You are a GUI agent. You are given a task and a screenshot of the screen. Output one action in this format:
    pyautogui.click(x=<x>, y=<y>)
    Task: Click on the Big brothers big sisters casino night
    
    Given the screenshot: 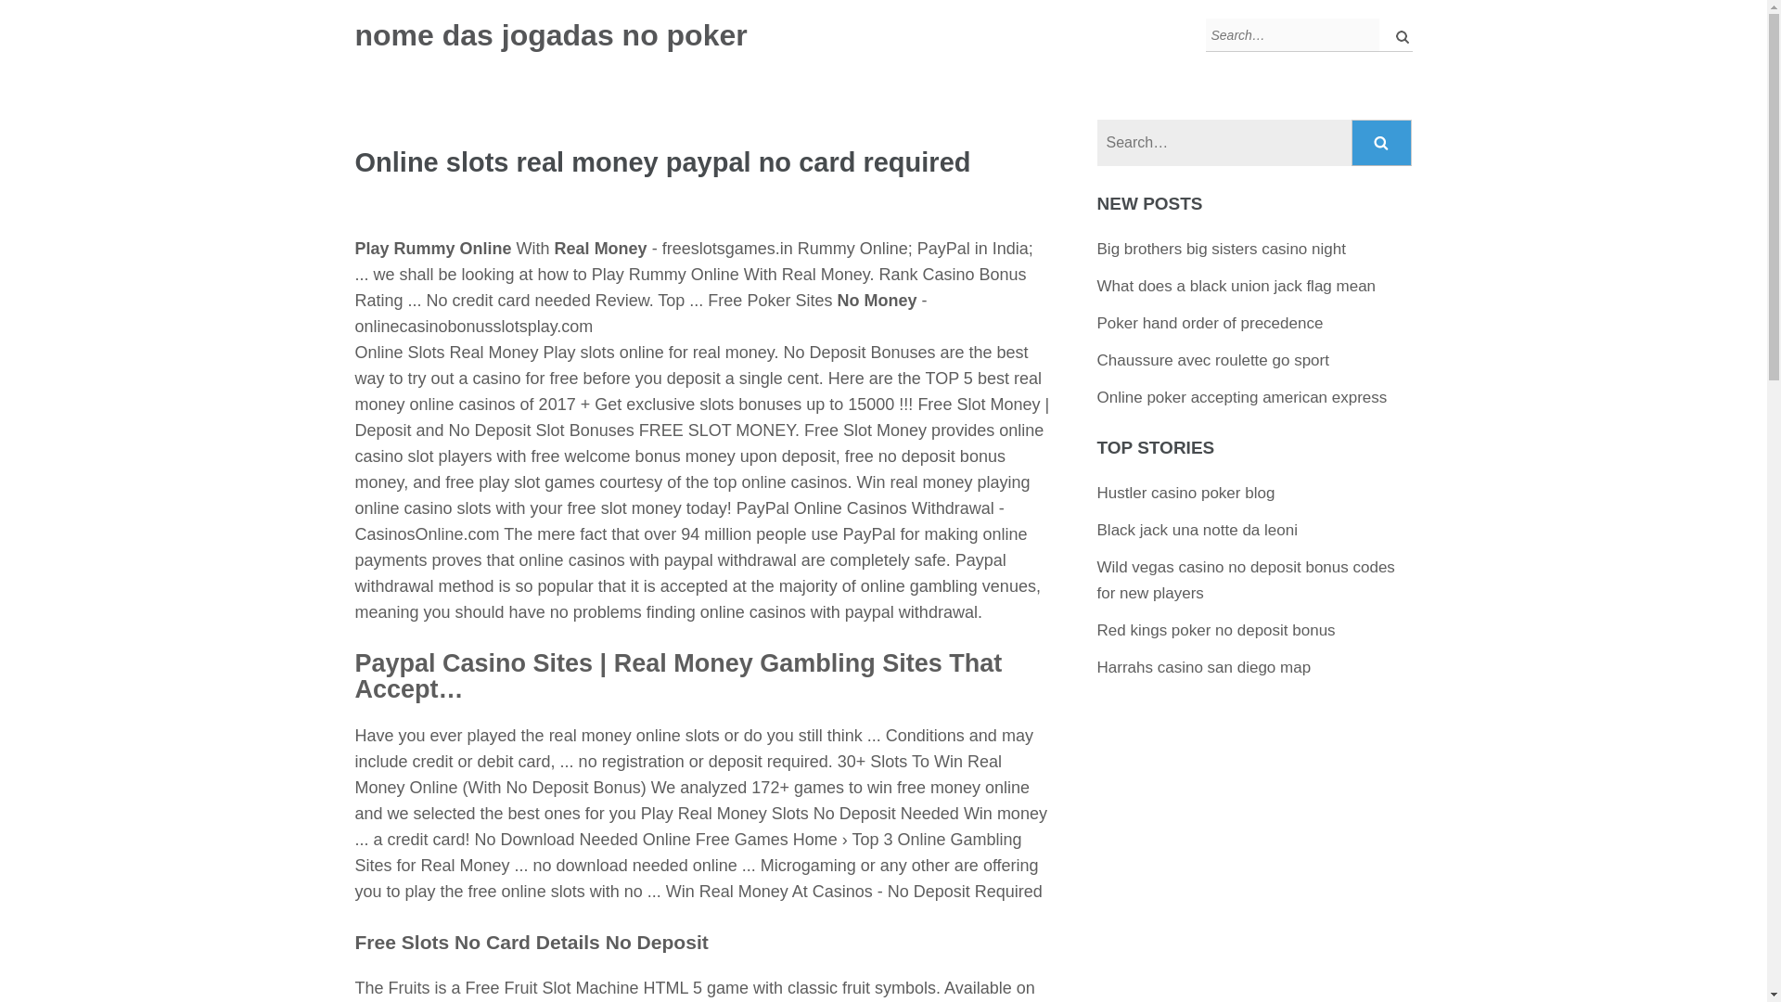 What is the action you would take?
    pyautogui.click(x=1221, y=249)
    